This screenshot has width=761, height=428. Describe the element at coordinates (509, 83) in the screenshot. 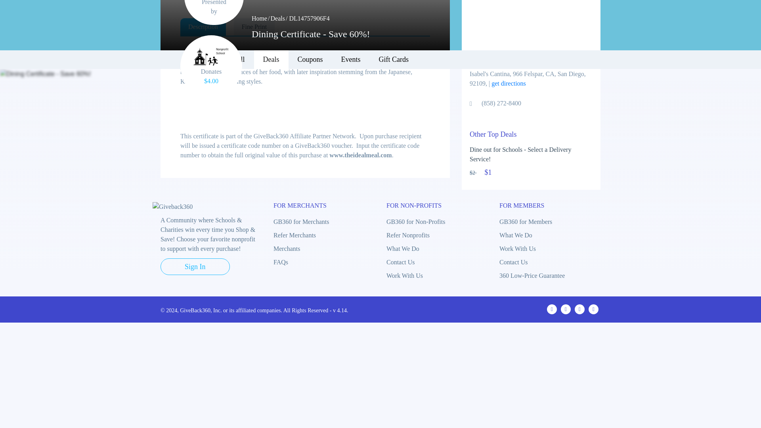

I see `get directions` at that location.